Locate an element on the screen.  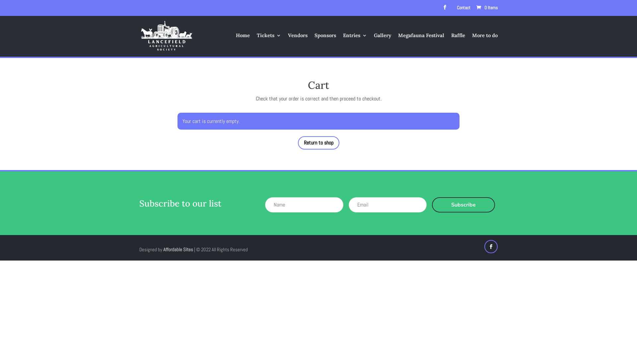
Raffle is located at coordinates (458, 45).